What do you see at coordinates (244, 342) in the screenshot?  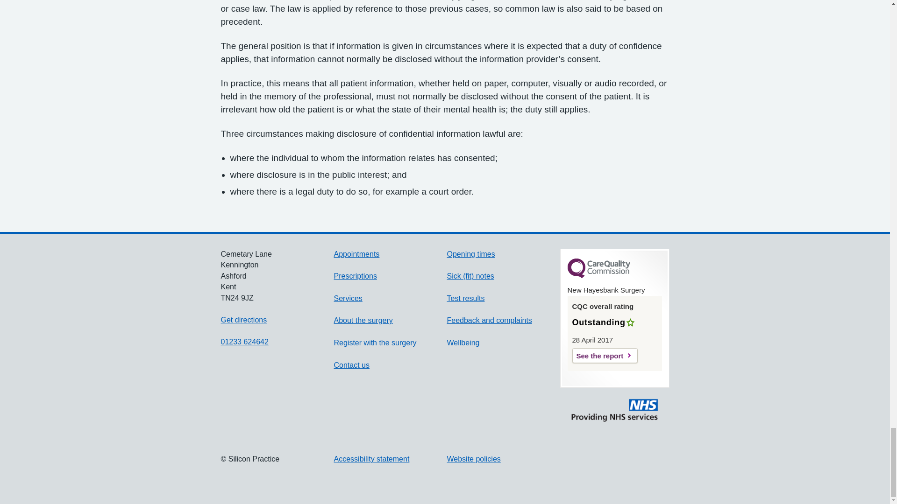 I see `01233 624642` at bounding box center [244, 342].